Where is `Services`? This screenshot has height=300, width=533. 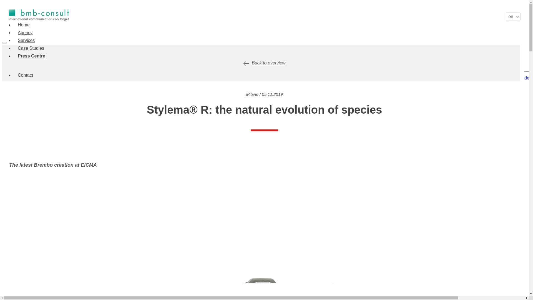
Services is located at coordinates (26, 41).